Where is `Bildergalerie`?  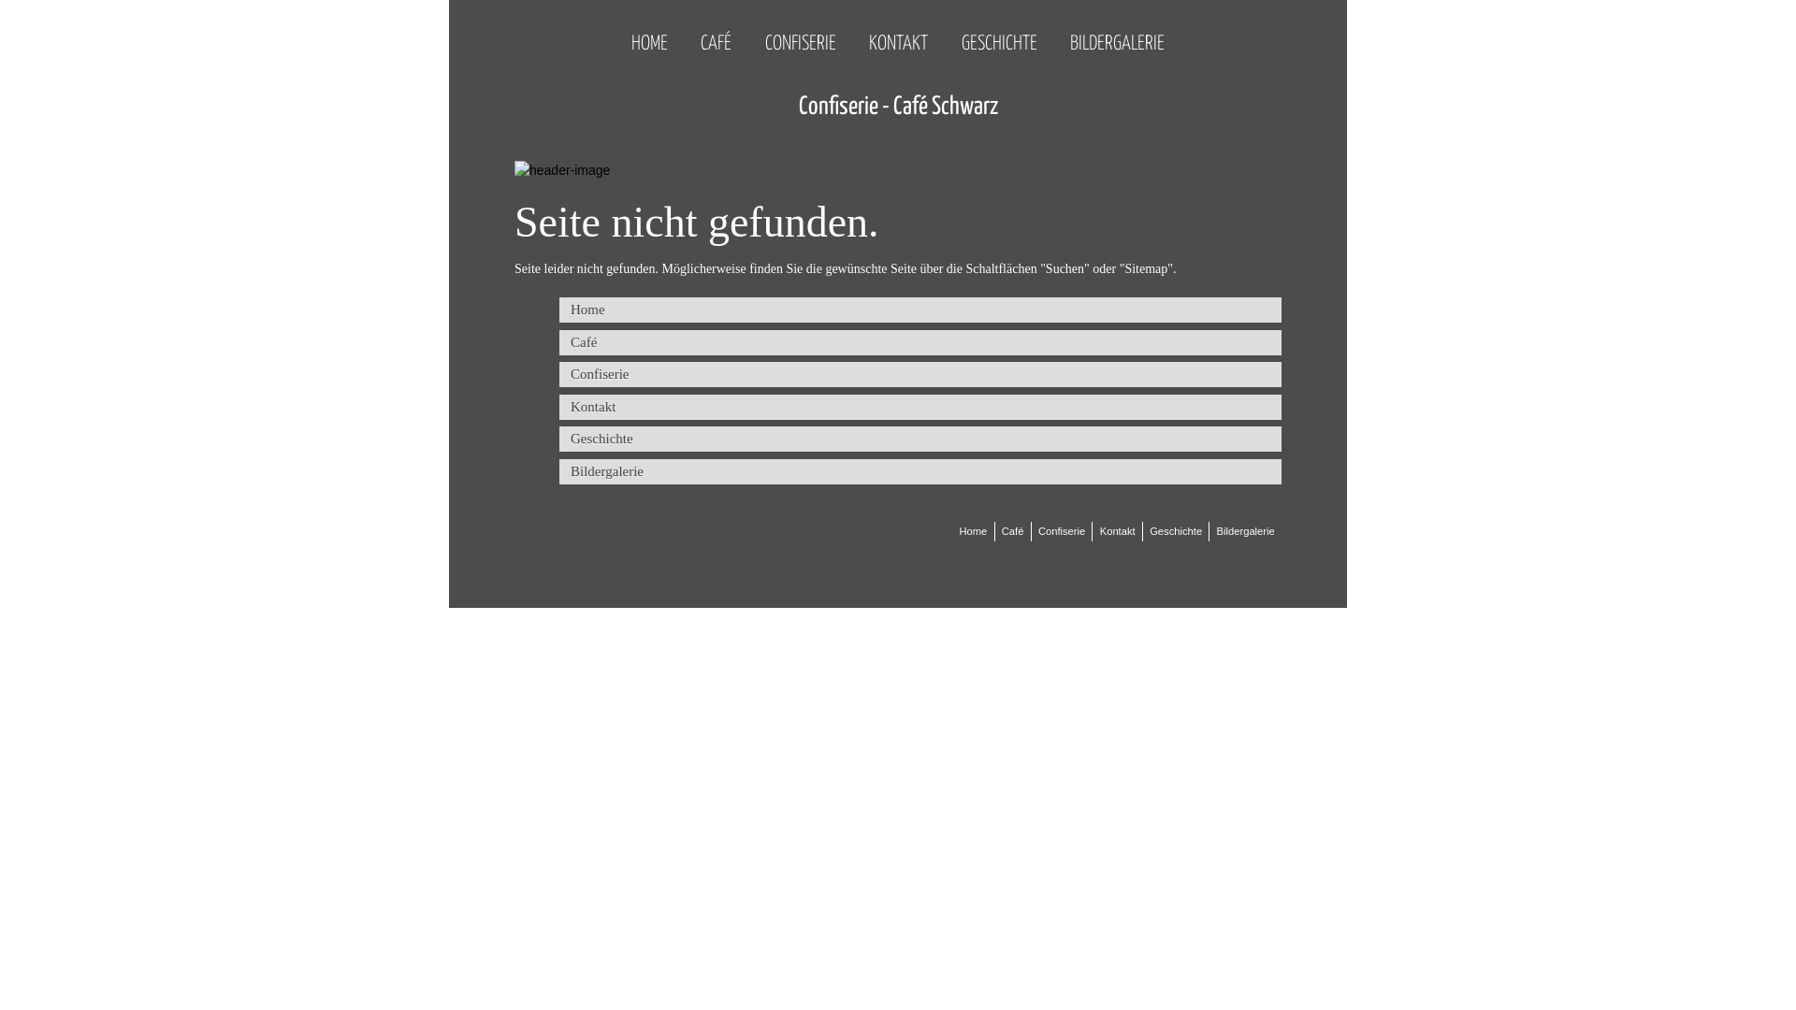
Bildergalerie is located at coordinates (920, 471).